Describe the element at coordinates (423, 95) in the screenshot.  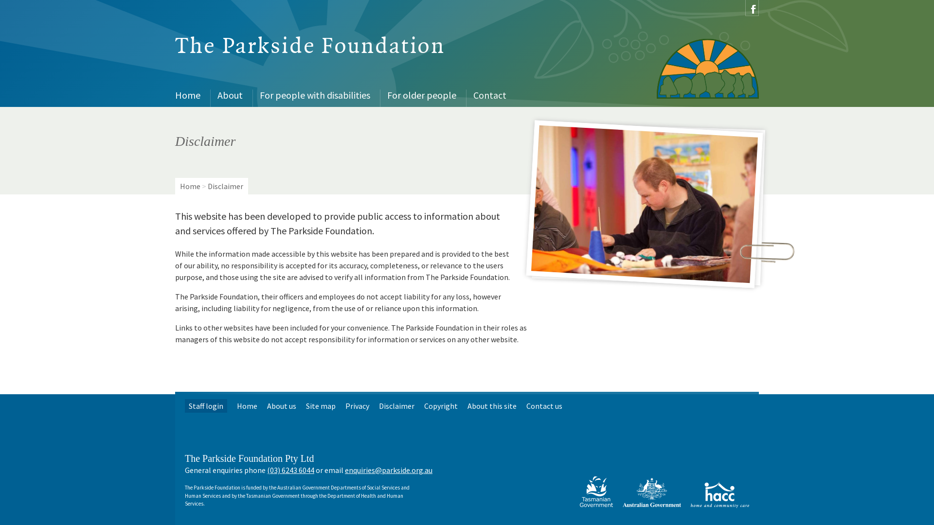
I see `For older people` at that location.